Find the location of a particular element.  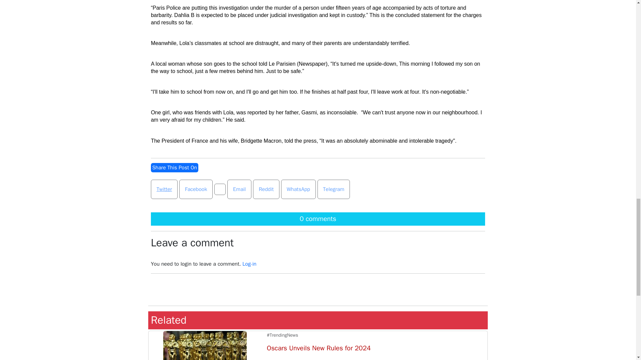

WhatsApp is located at coordinates (298, 189).